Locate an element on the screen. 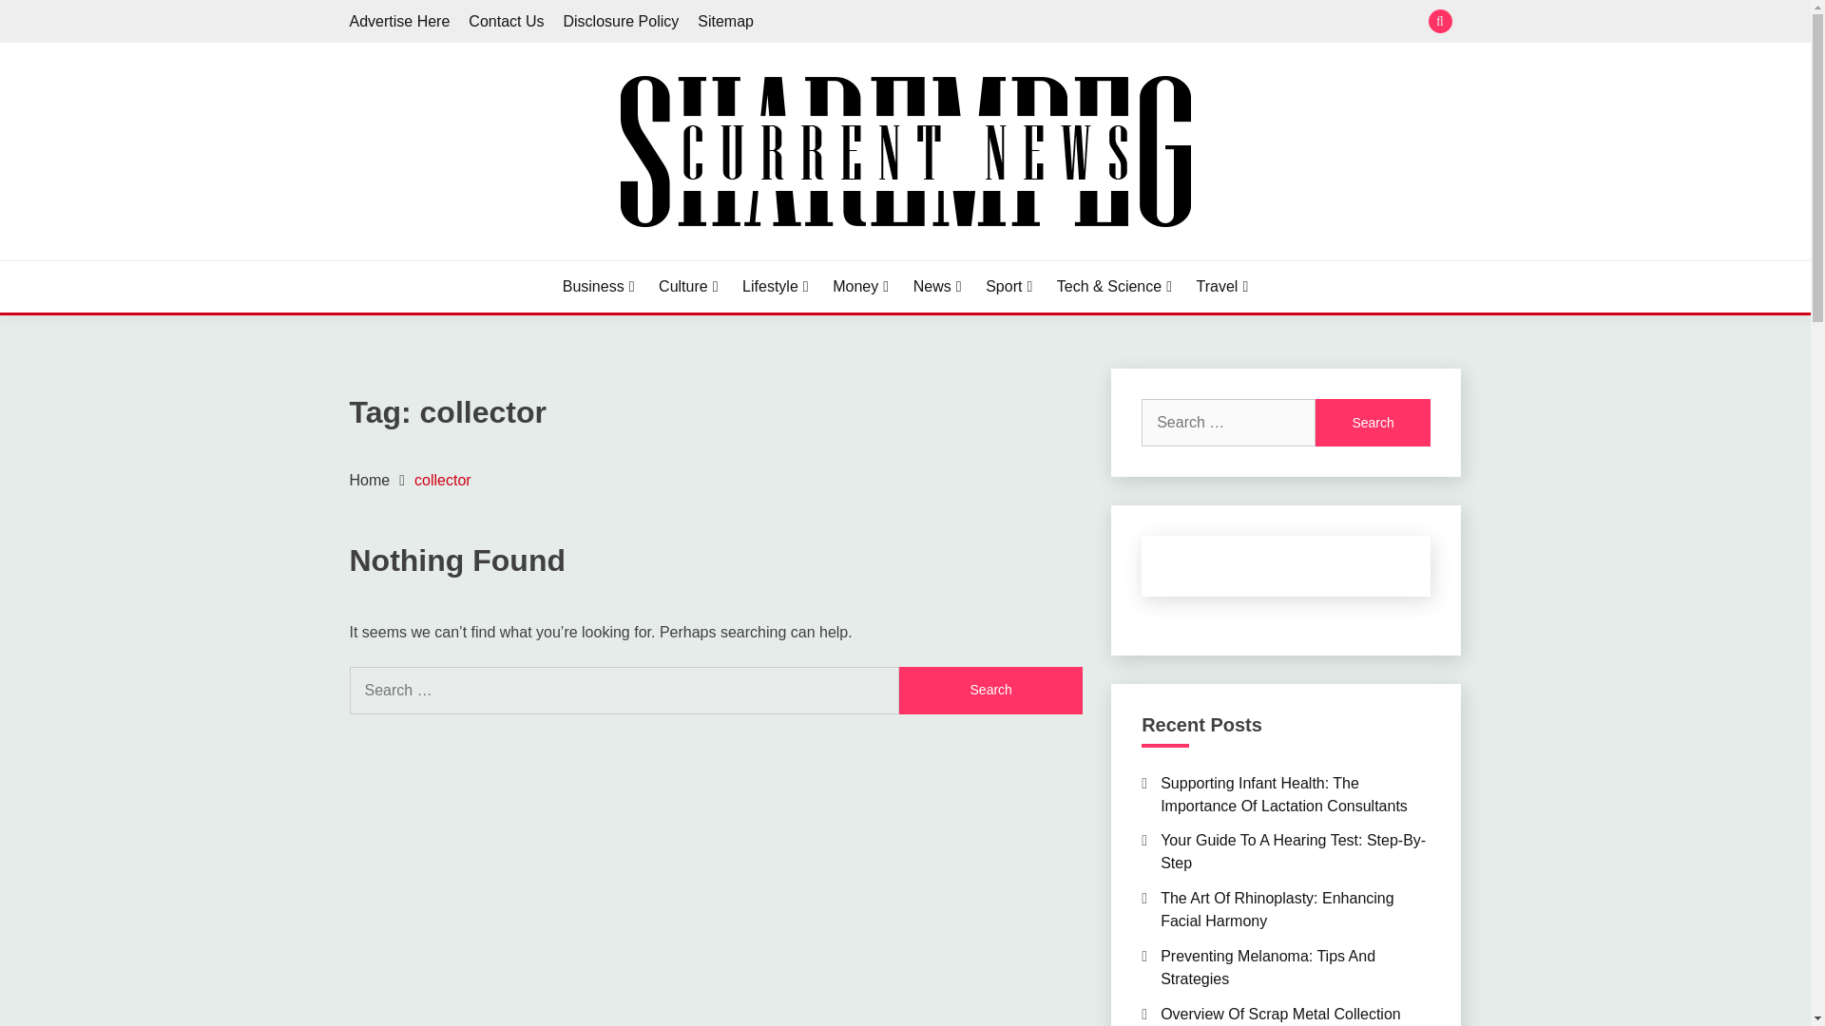 Image resolution: width=1825 pixels, height=1026 pixels. Lifestyle is located at coordinates (776, 287).